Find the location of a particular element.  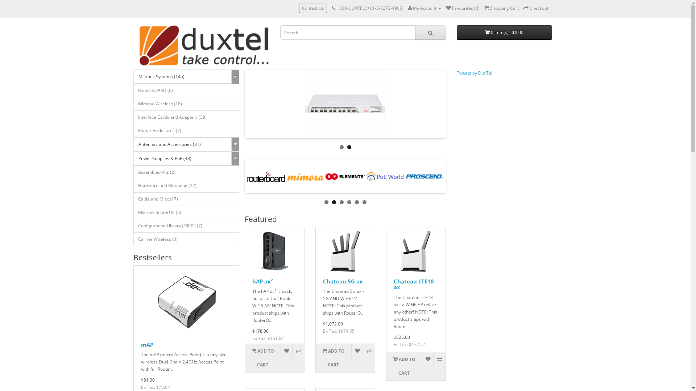

Interface Cards and Adapters (39) is located at coordinates (186, 117).